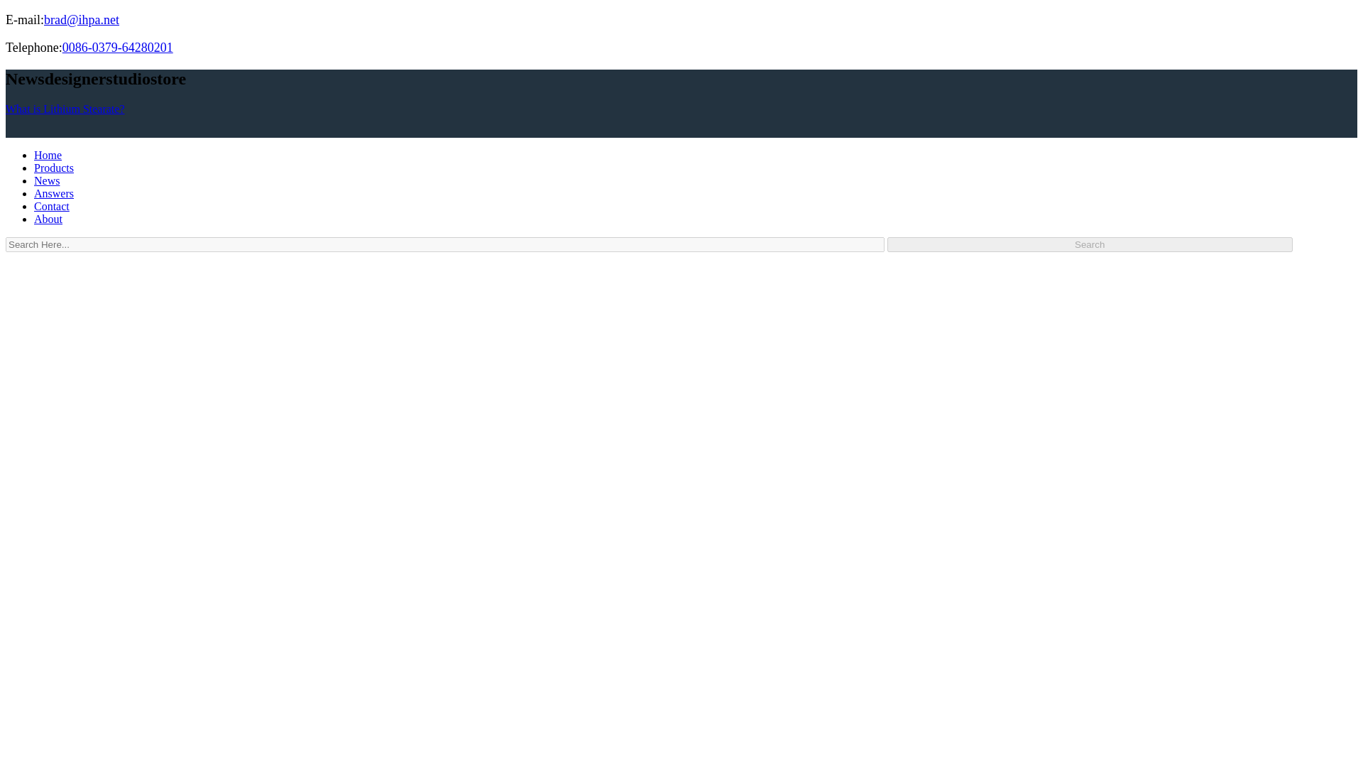  Describe the element at coordinates (48, 155) in the screenshot. I see `Home` at that location.